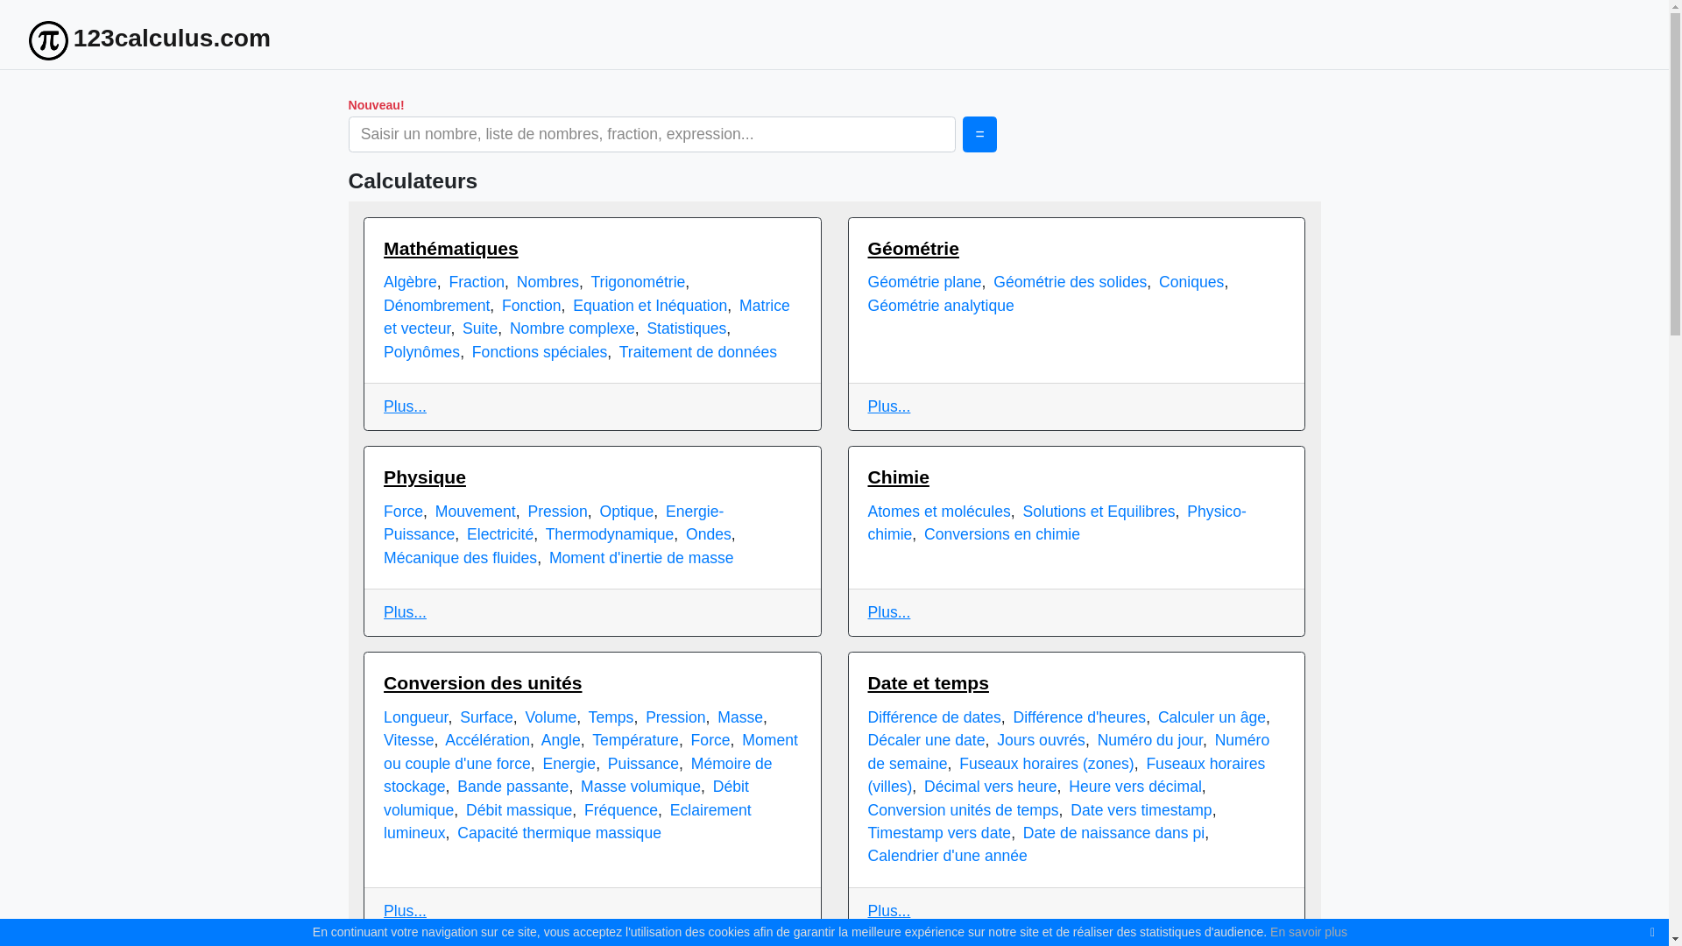 The width and height of the screenshot is (1682, 946). Describe the element at coordinates (1191, 282) in the screenshot. I see `Coniques` at that location.